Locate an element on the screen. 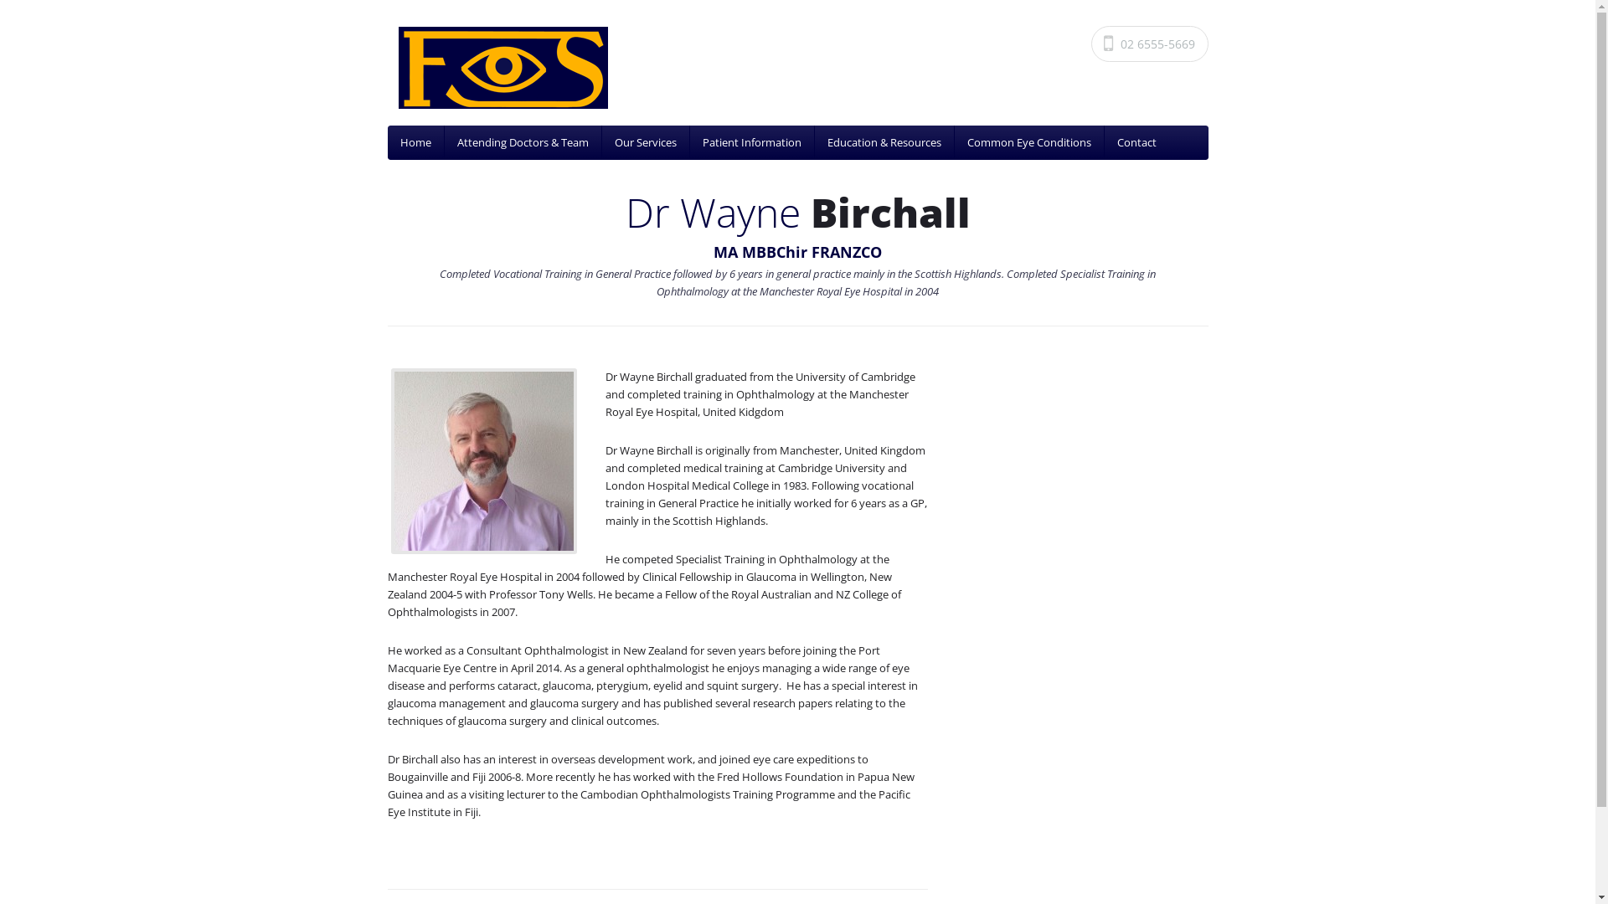  Contact is located at coordinates (1136, 142).